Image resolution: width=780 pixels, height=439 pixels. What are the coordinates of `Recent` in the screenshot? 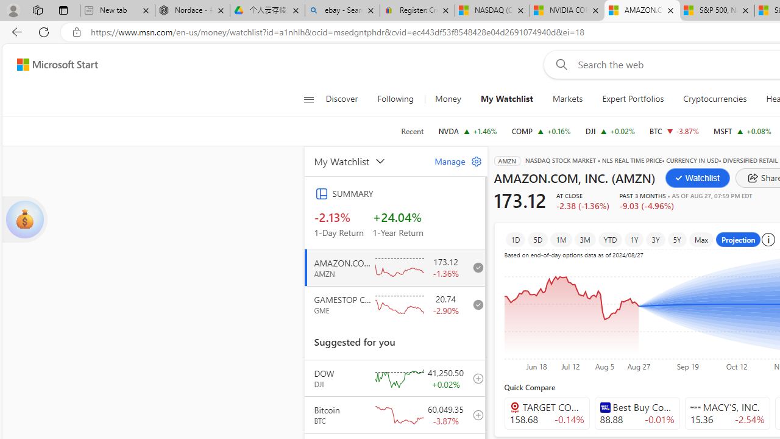 It's located at (412, 131).